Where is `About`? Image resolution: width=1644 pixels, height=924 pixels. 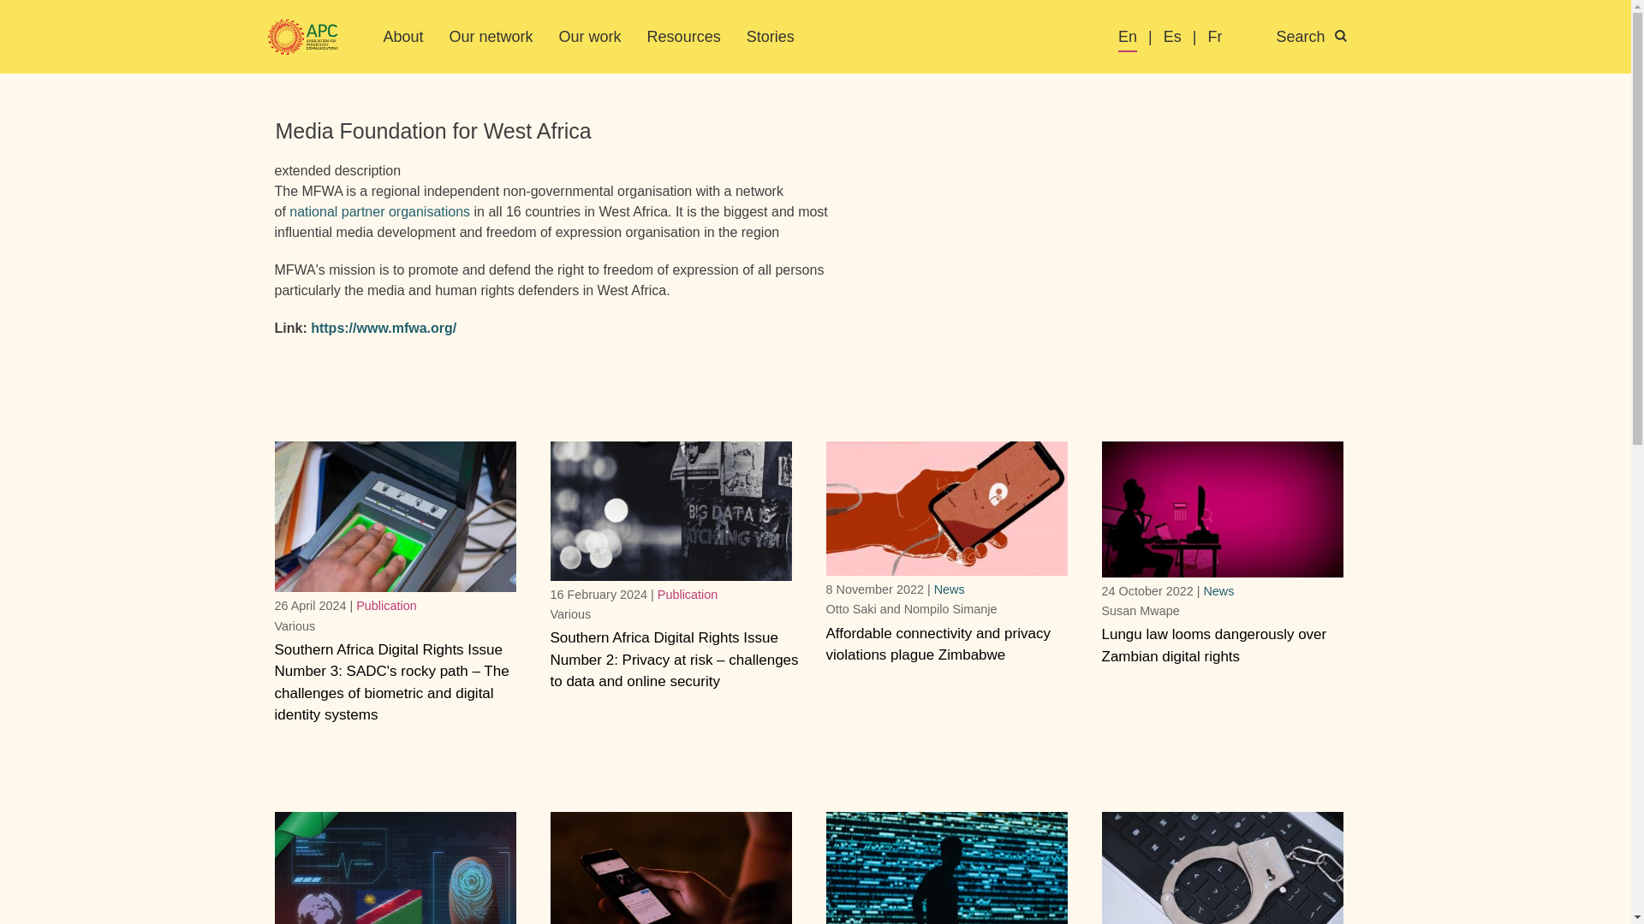 About is located at coordinates (403, 36).